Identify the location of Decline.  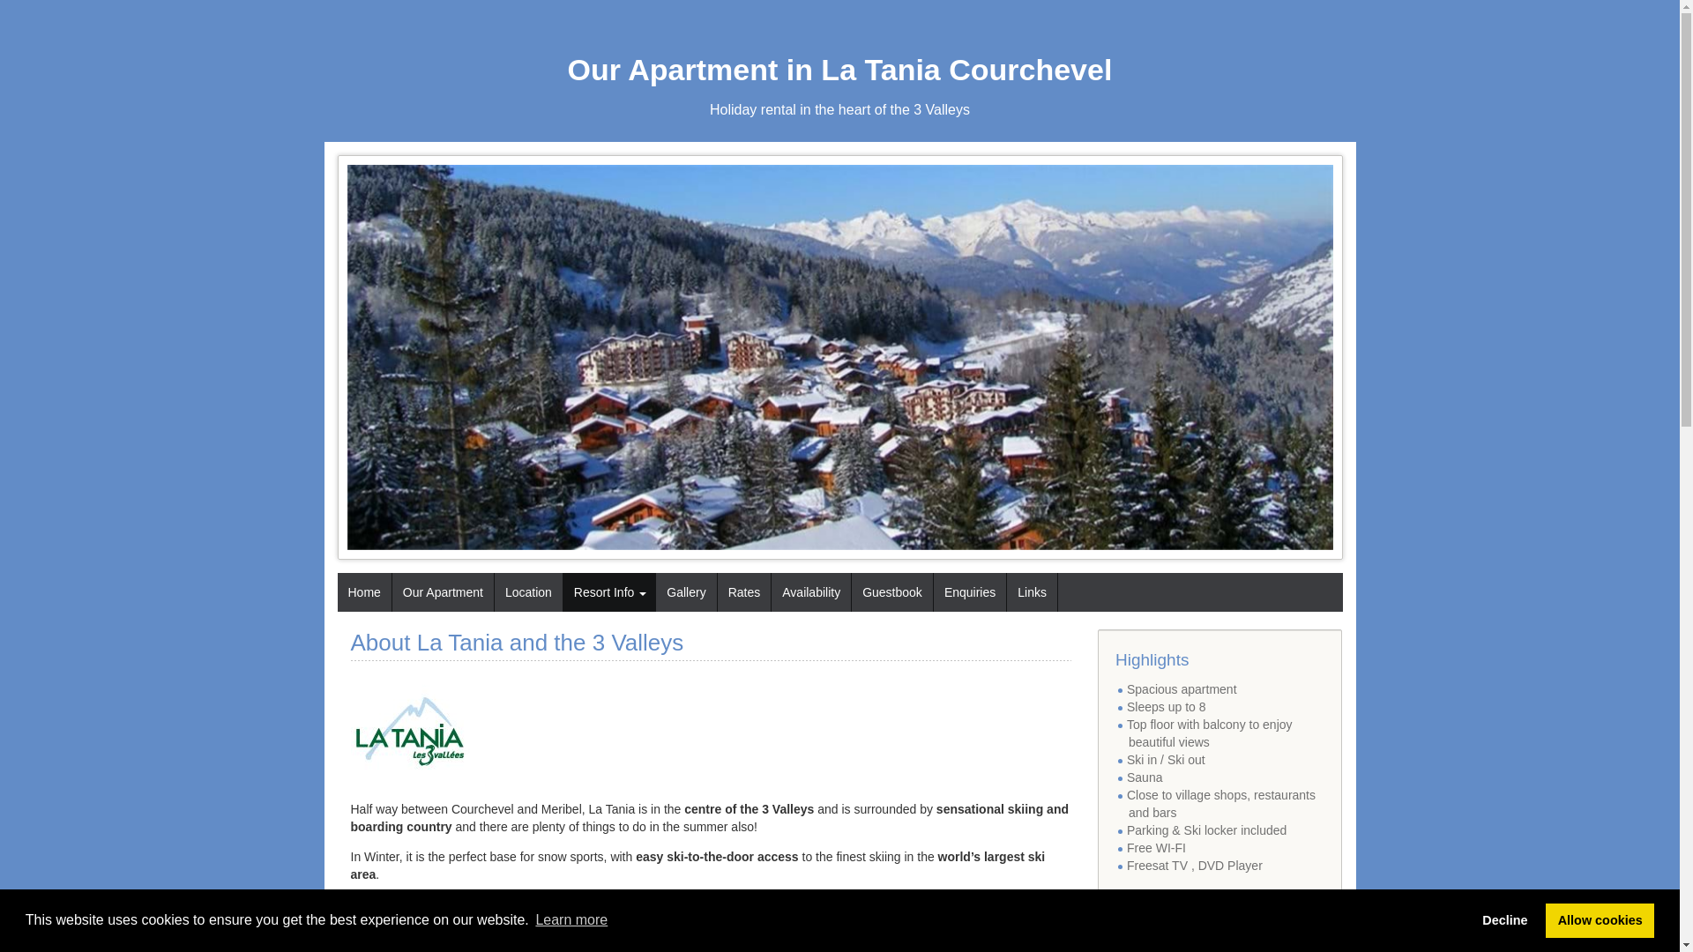
(1505, 920).